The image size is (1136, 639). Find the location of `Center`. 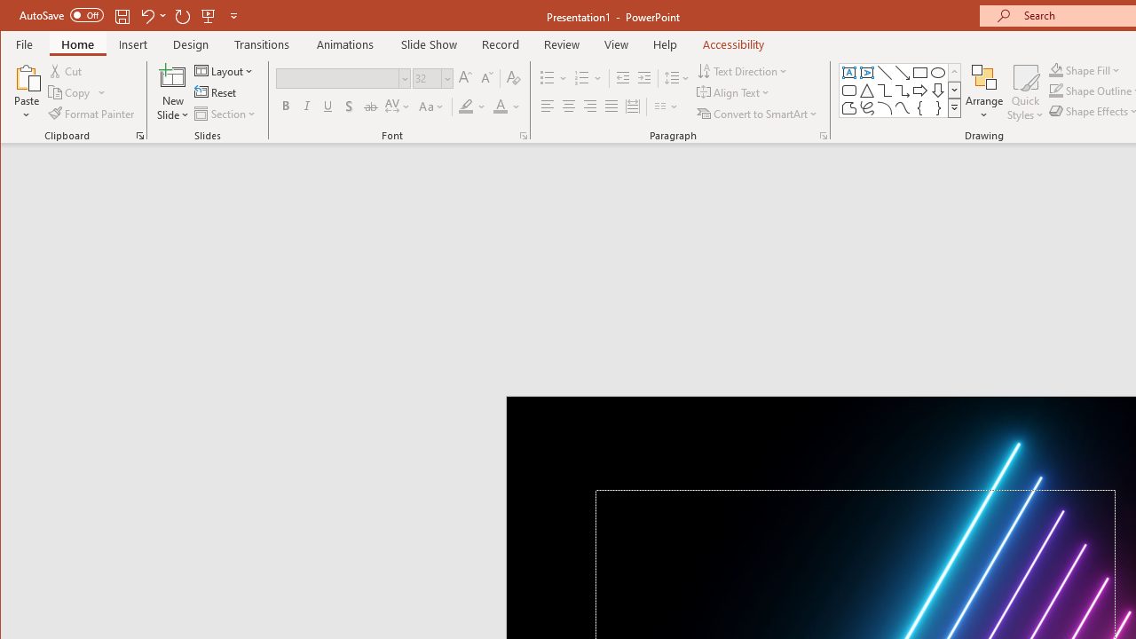

Center is located at coordinates (568, 106).